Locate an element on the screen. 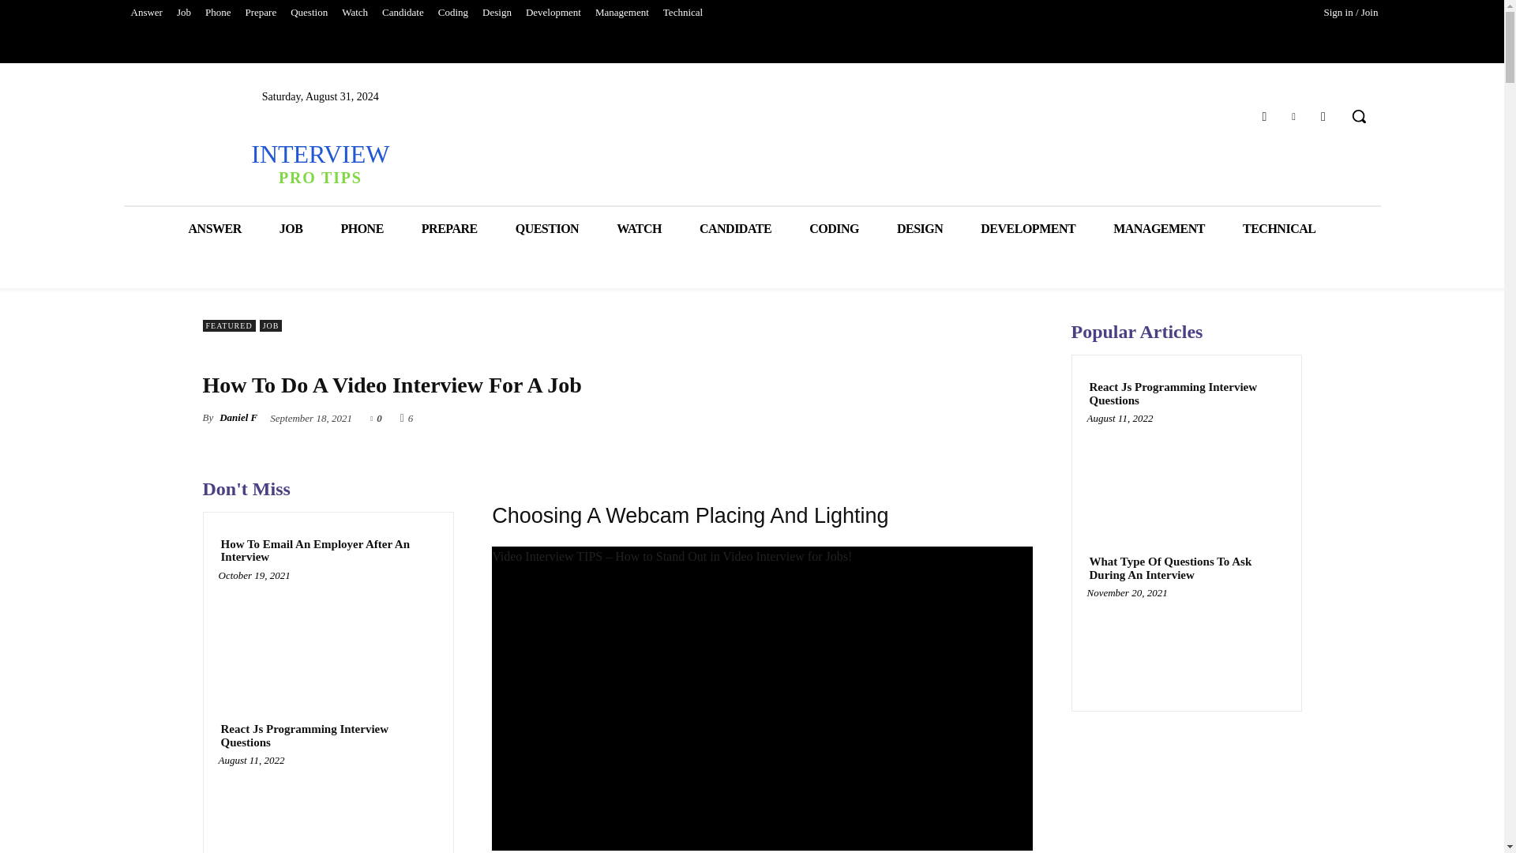 This screenshot has height=853, width=1516. Watch is located at coordinates (355, 13).